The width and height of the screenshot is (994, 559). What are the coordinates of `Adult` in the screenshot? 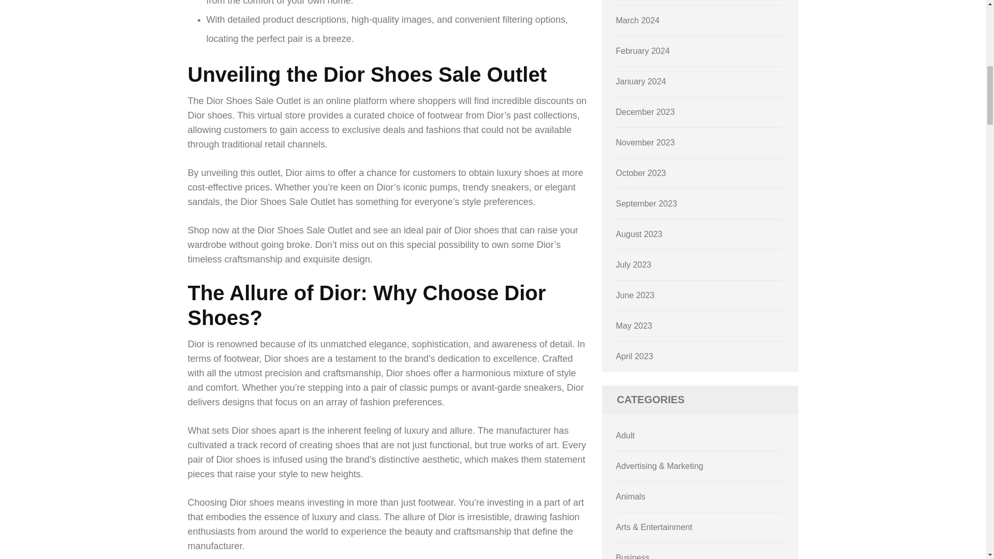 It's located at (625, 435).